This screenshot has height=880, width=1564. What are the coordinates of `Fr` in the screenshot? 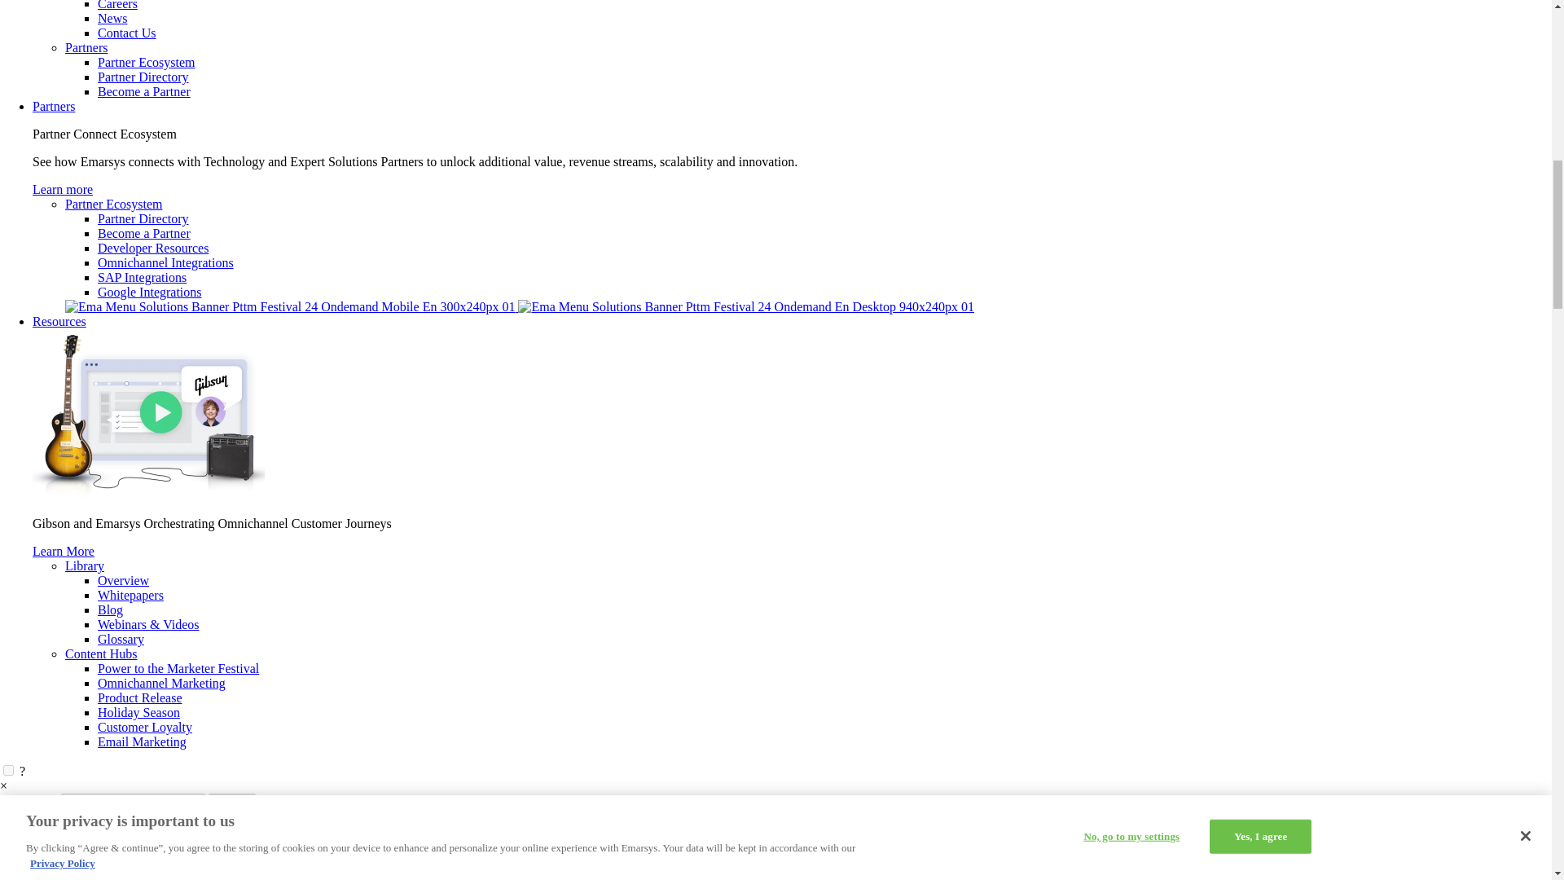 It's located at (71, 873).